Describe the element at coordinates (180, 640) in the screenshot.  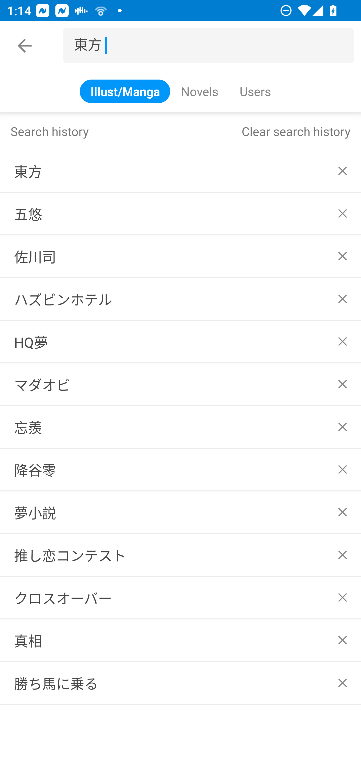
I see `真相` at that location.